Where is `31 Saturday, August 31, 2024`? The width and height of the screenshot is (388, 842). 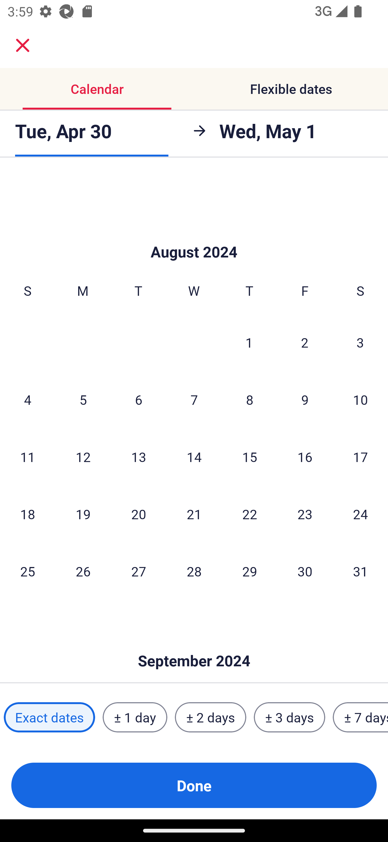
31 Saturday, August 31, 2024 is located at coordinates (361, 571).